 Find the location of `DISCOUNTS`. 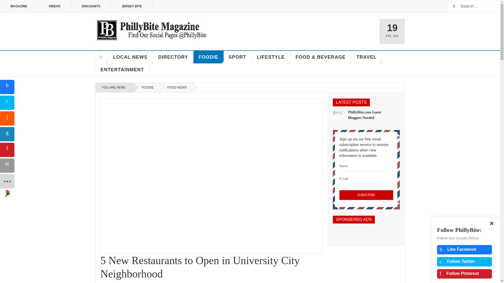

DISCOUNTS is located at coordinates (91, 6).